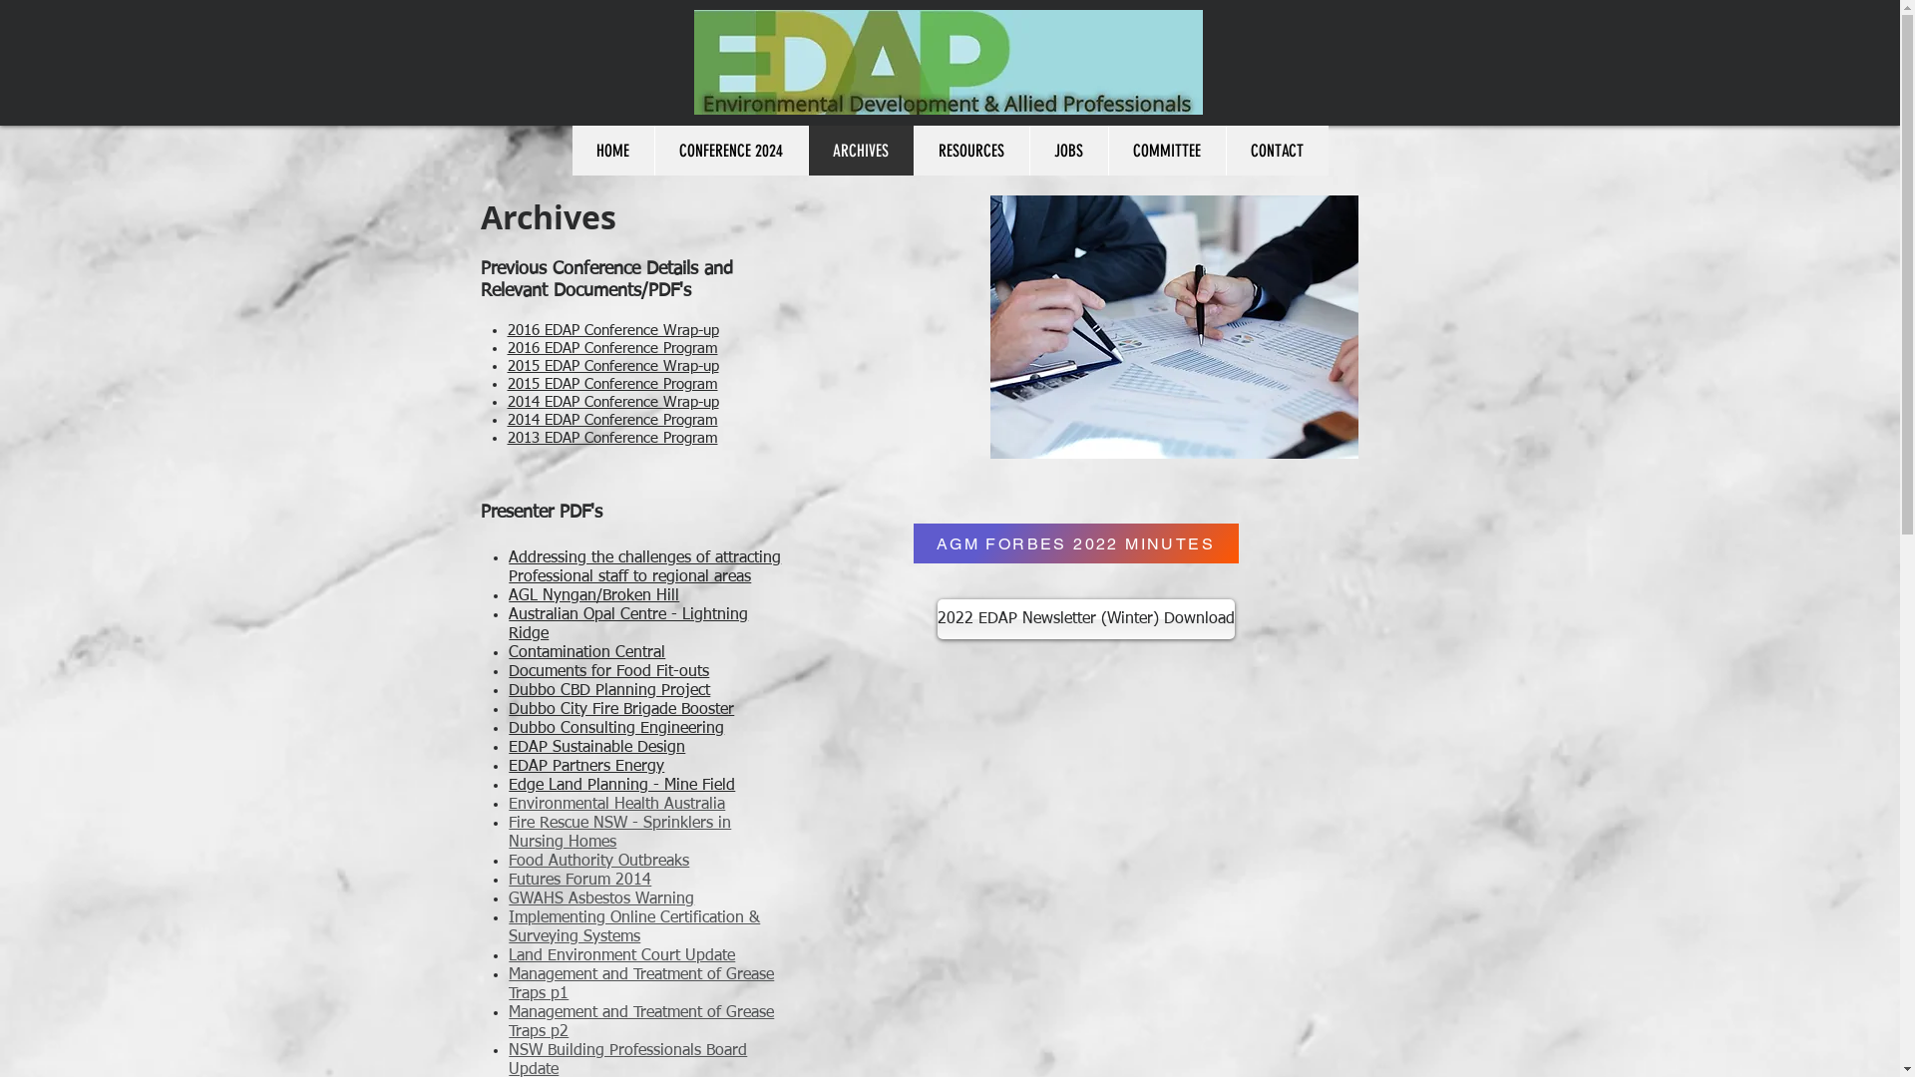  I want to click on Dubbo City Fire Brigade Booster, so click(621, 710).